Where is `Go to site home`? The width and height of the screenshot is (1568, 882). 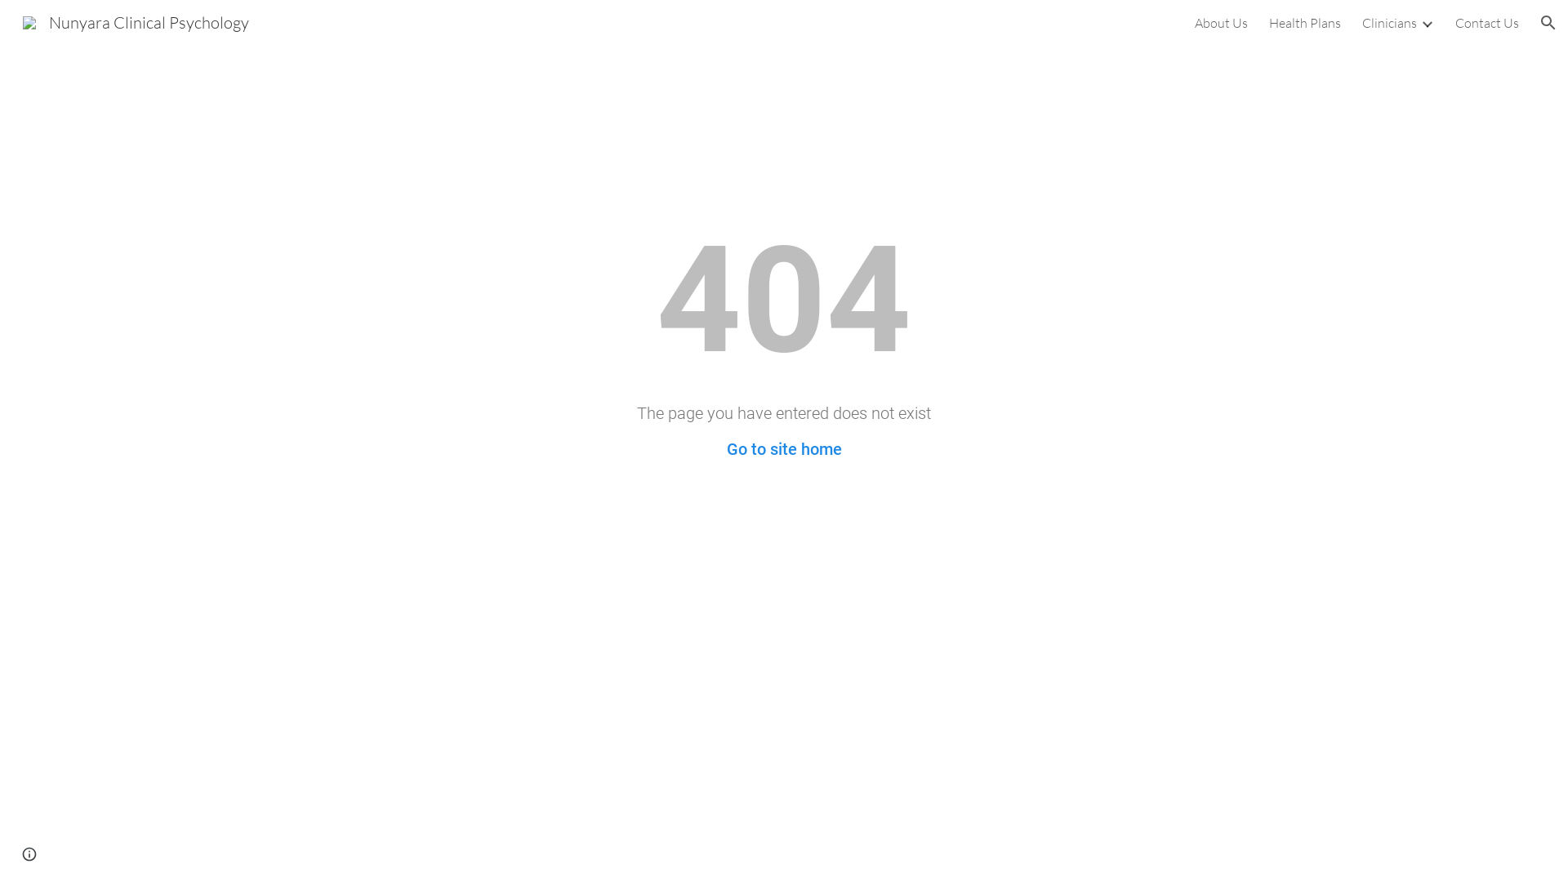
Go to site home is located at coordinates (784, 449).